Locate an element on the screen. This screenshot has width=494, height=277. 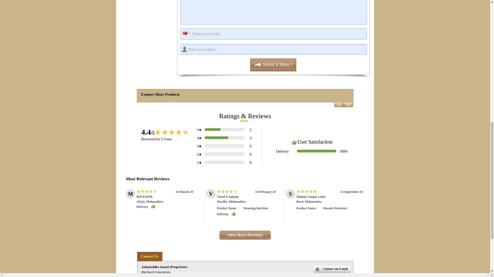
Enter your name: is located at coordinates (274, 49).